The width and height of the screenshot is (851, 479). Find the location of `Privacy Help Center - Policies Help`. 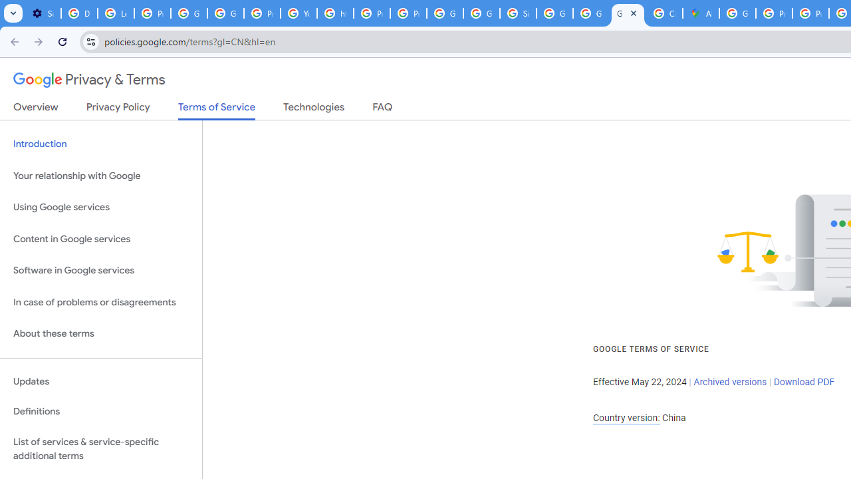

Privacy Help Center - Policies Help is located at coordinates (774, 13).